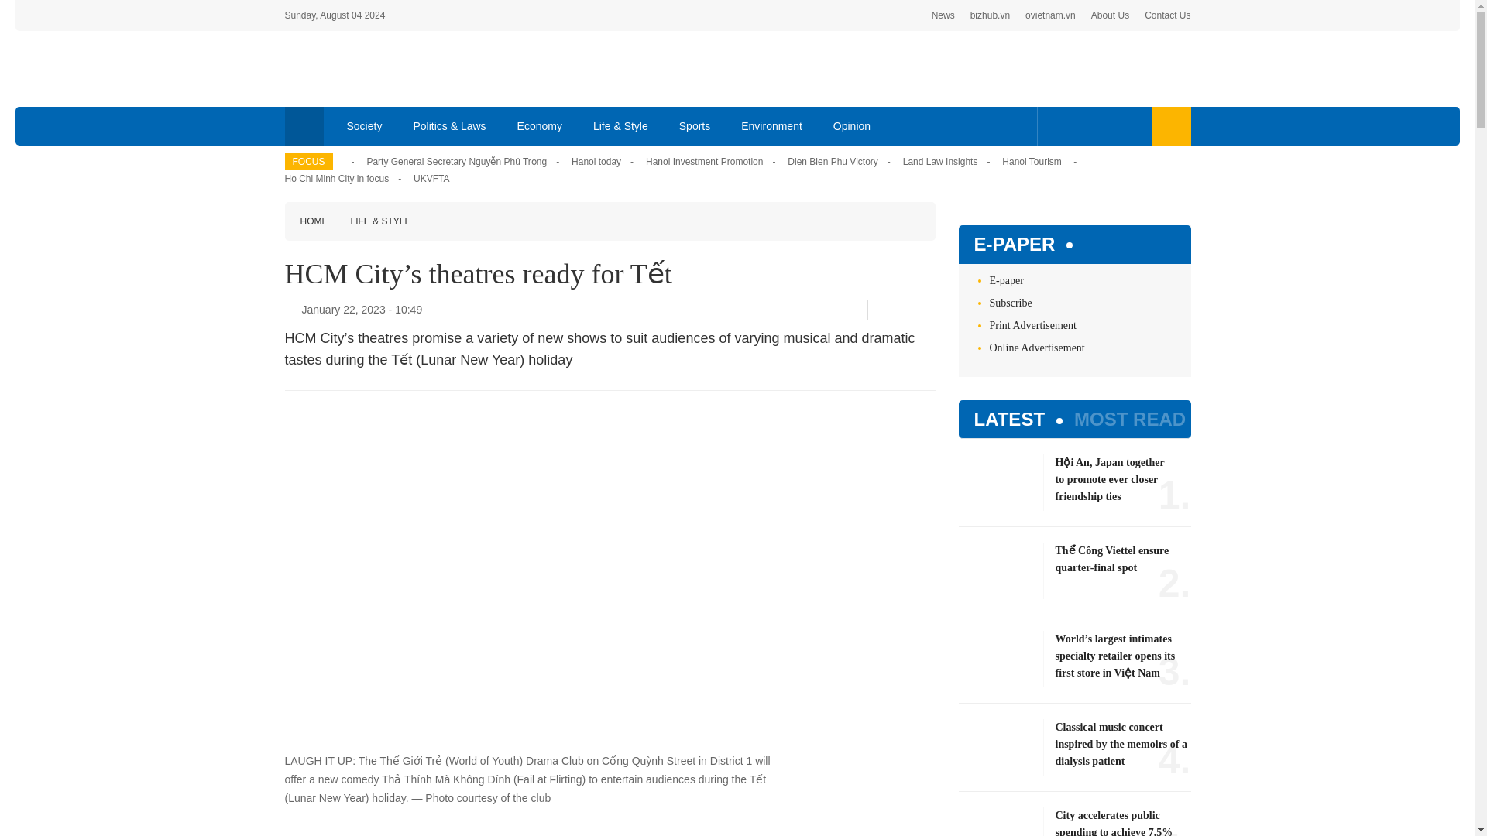 Image resolution: width=1487 pixels, height=836 pixels. I want to click on Twitter, so click(1080, 125).